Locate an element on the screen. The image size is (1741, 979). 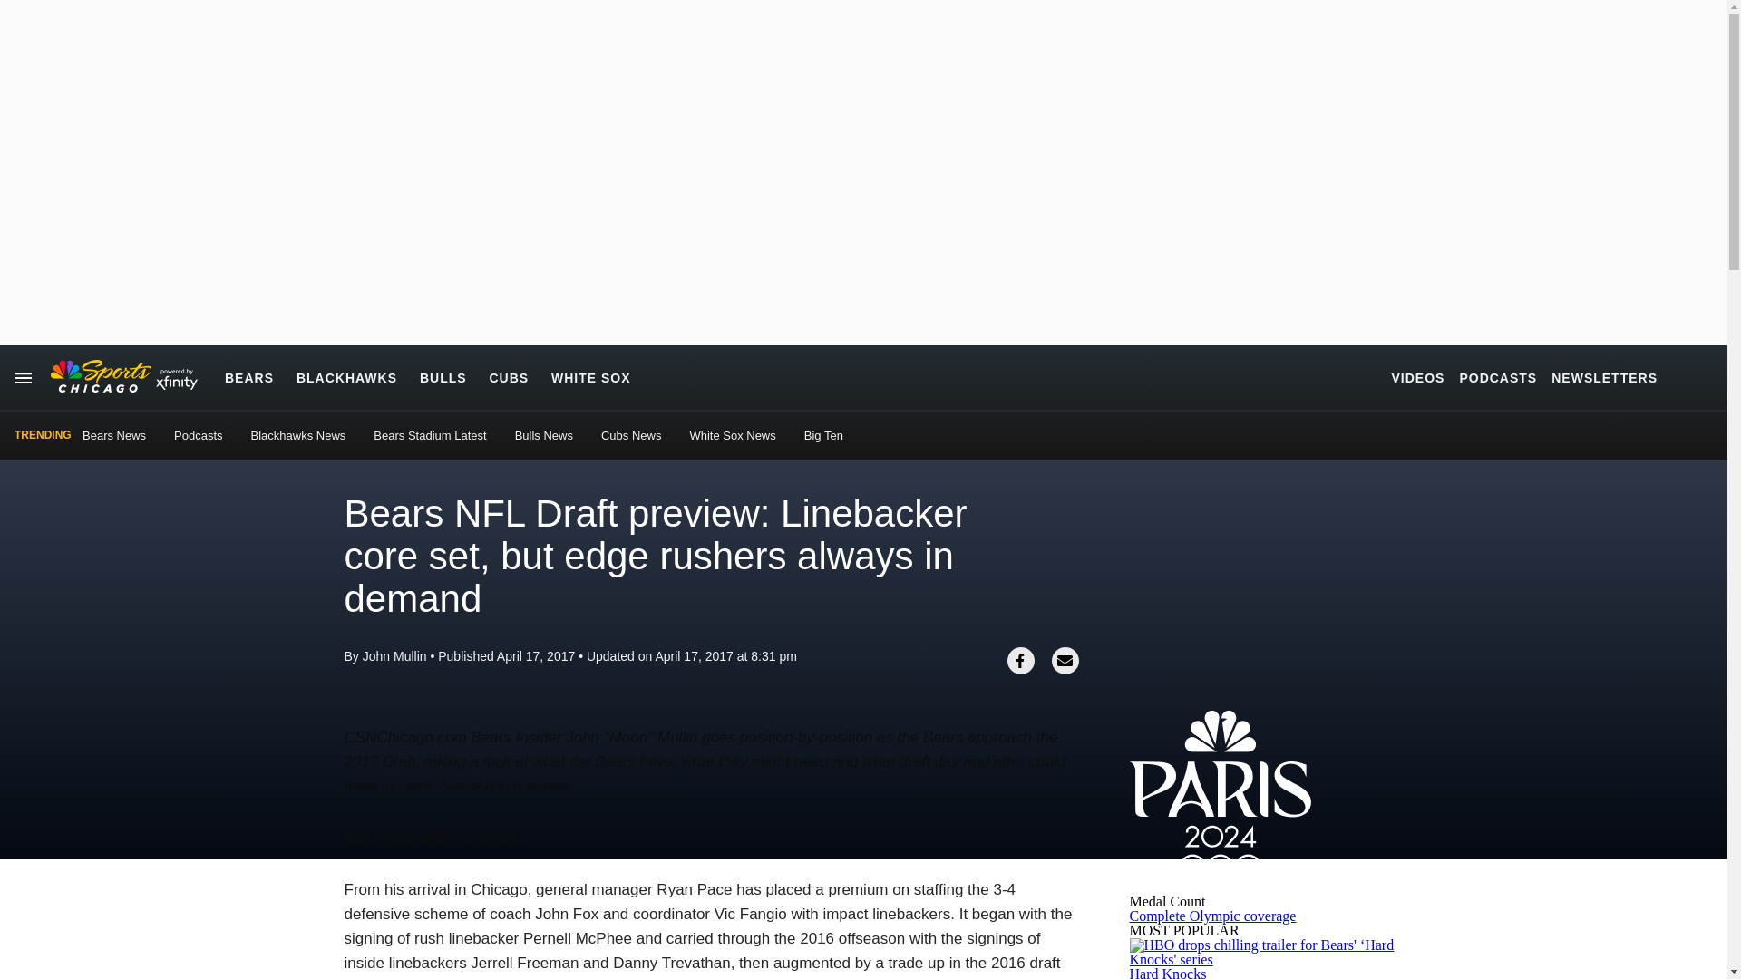
CUBS is located at coordinates (509, 377).